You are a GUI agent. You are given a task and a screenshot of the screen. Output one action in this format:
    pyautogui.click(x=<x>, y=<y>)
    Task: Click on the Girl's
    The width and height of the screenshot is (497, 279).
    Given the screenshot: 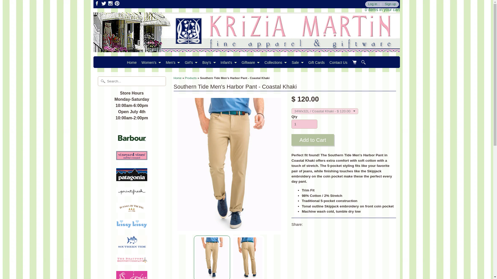 What is the action you would take?
    pyautogui.click(x=191, y=62)
    